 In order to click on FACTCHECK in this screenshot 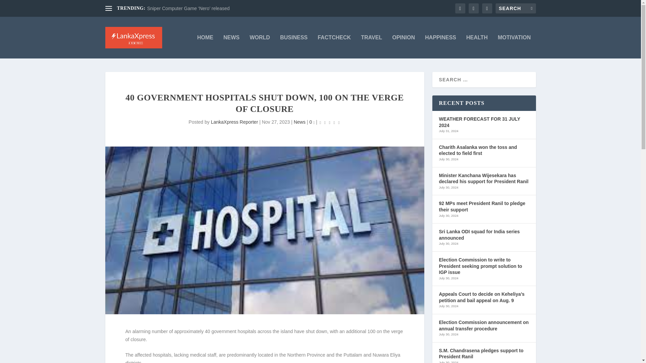, I will do `click(334, 46)`.